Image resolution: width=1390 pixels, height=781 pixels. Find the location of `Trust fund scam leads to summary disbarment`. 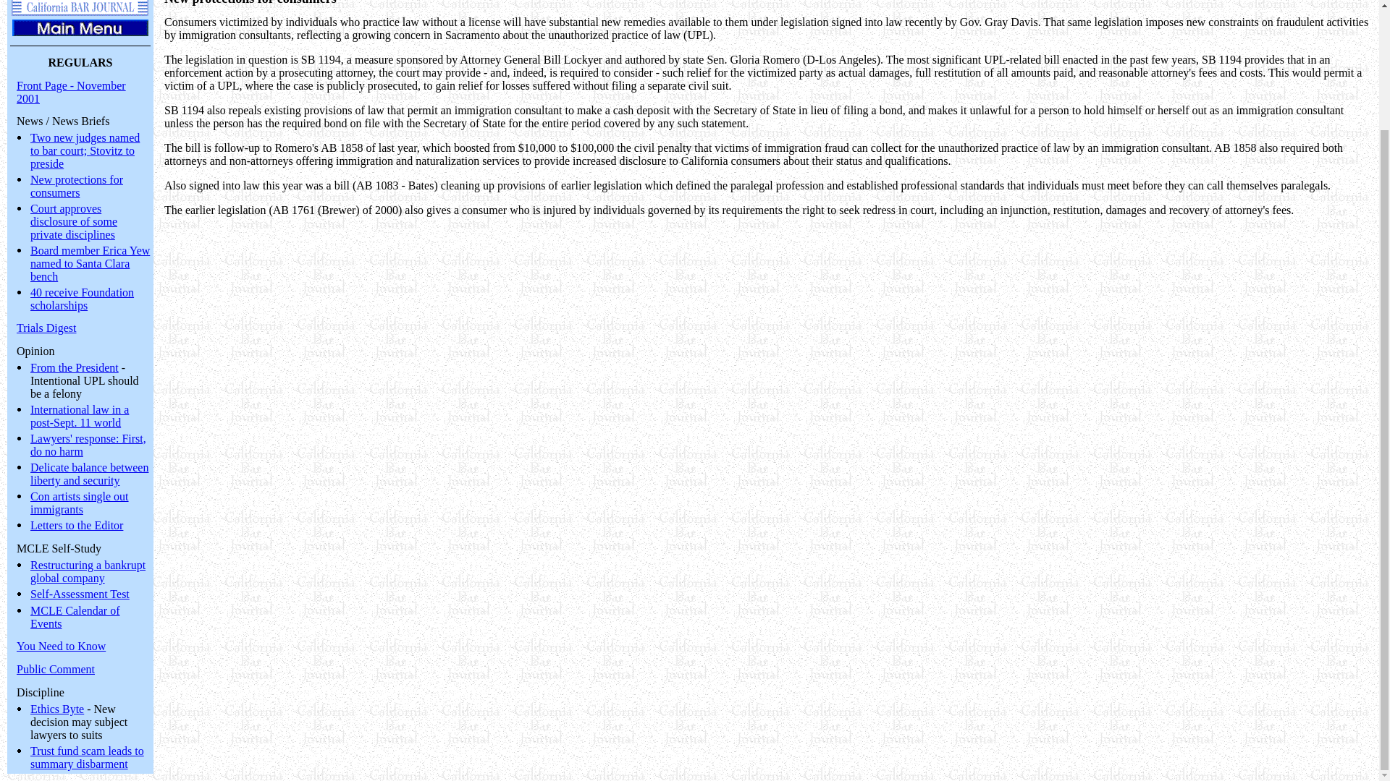

Trust fund scam leads to summary disbarment is located at coordinates (87, 757).